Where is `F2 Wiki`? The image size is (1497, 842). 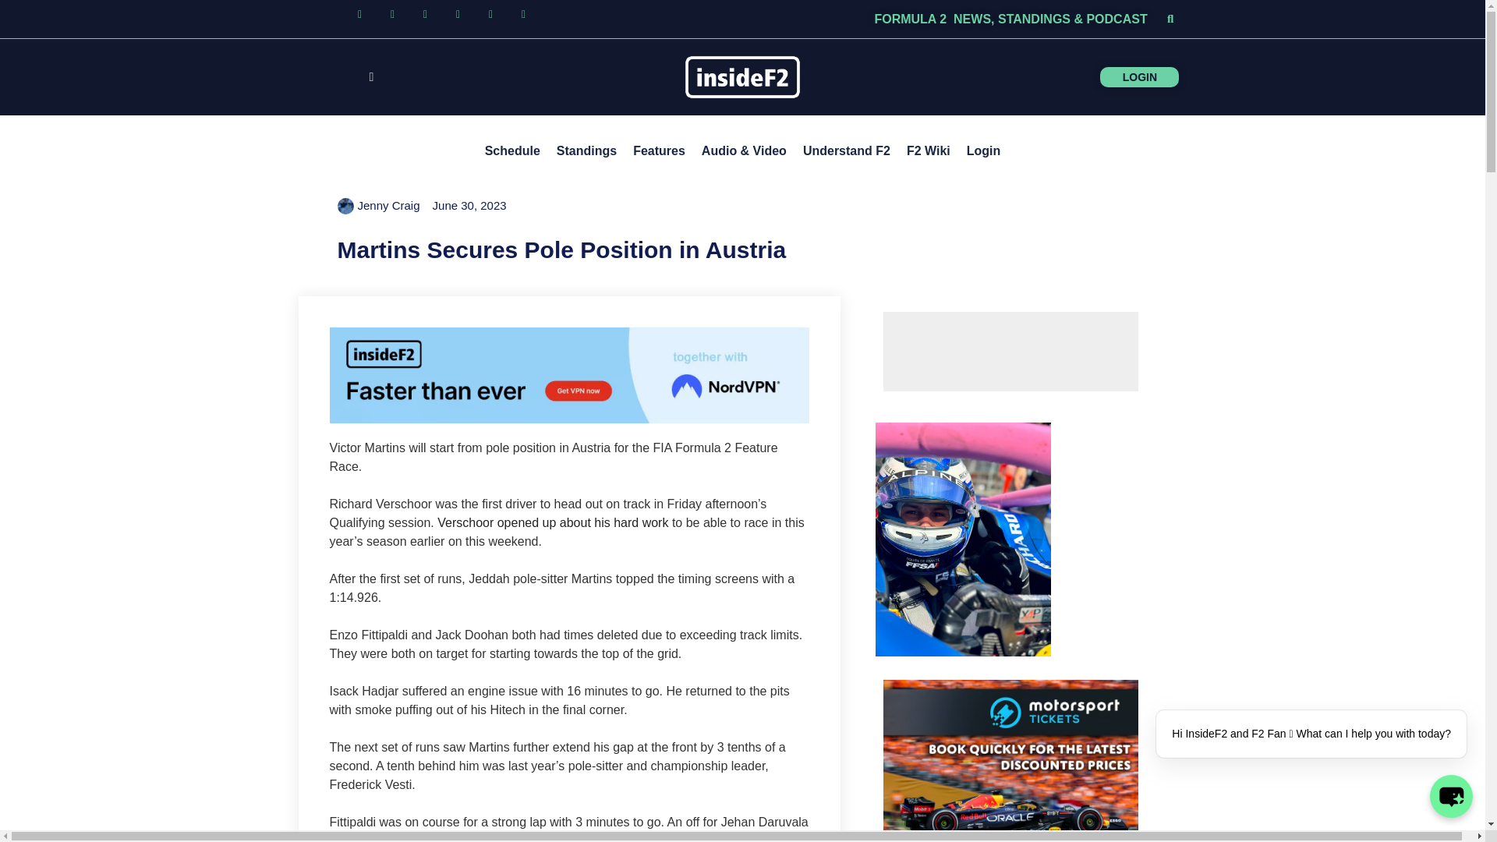
F2 Wiki is located at coordinates (928, 151).